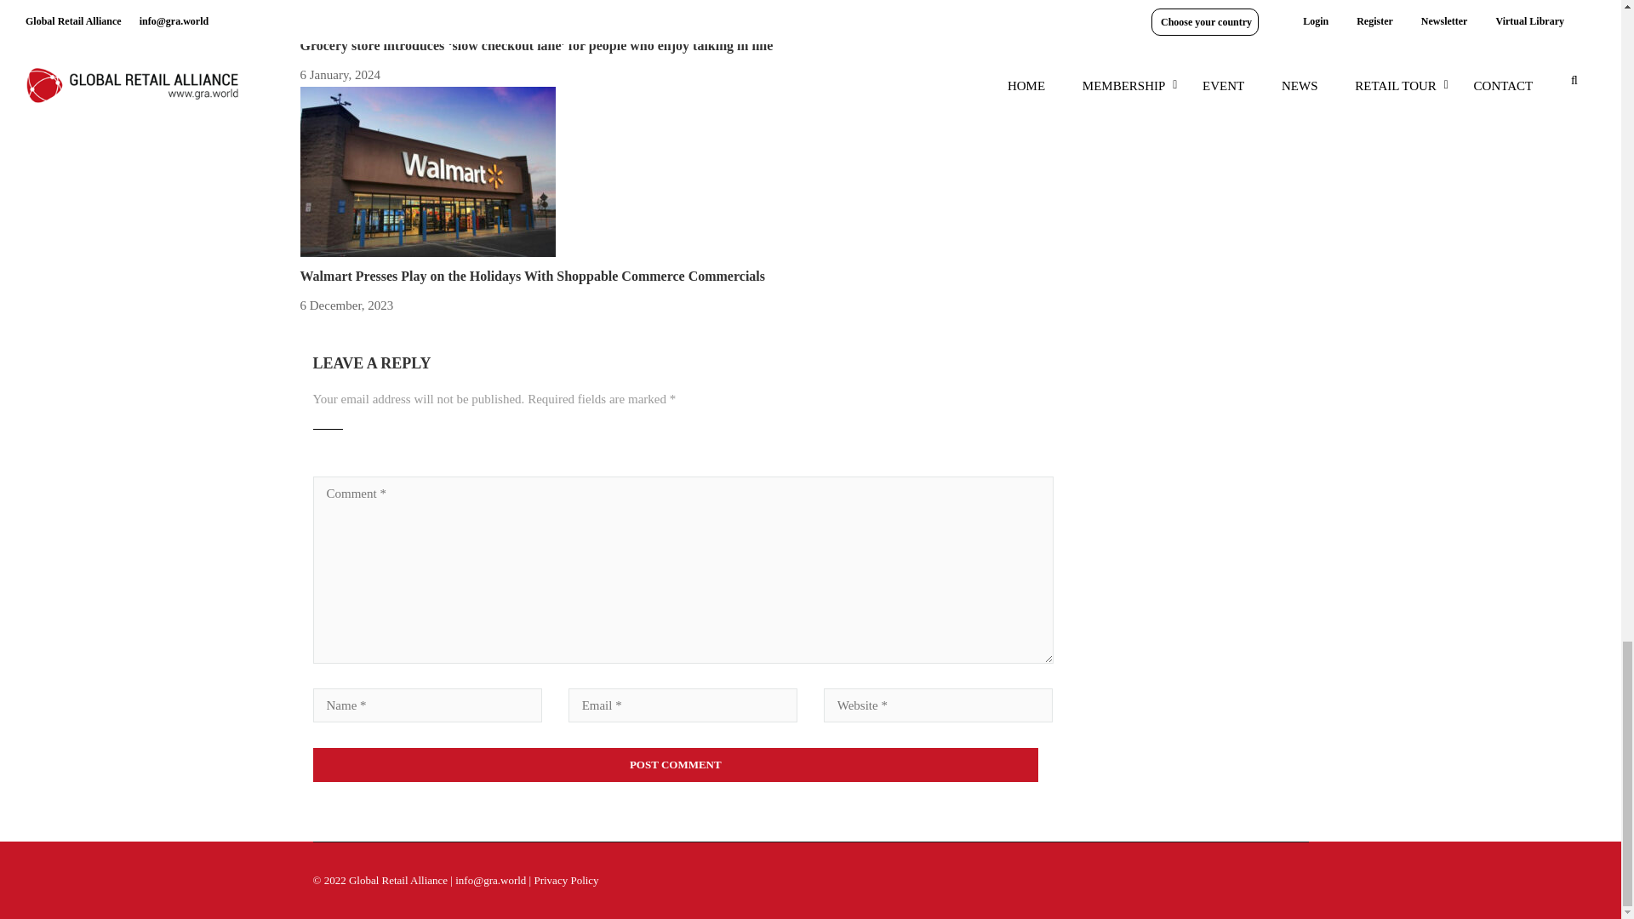  What do you see at coordinates (427, 14) in the screenshot?
I see `Senza-titolo-1` at bounding box center [427, 14].